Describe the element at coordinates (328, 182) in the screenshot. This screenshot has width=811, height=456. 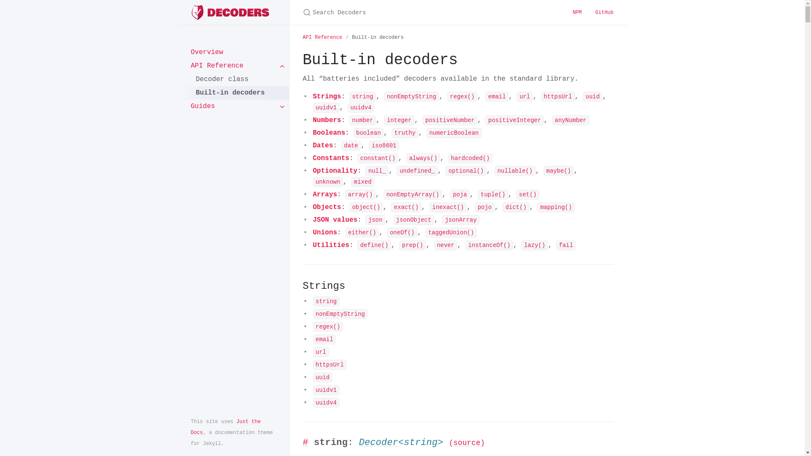
I see `unknown` at that location.